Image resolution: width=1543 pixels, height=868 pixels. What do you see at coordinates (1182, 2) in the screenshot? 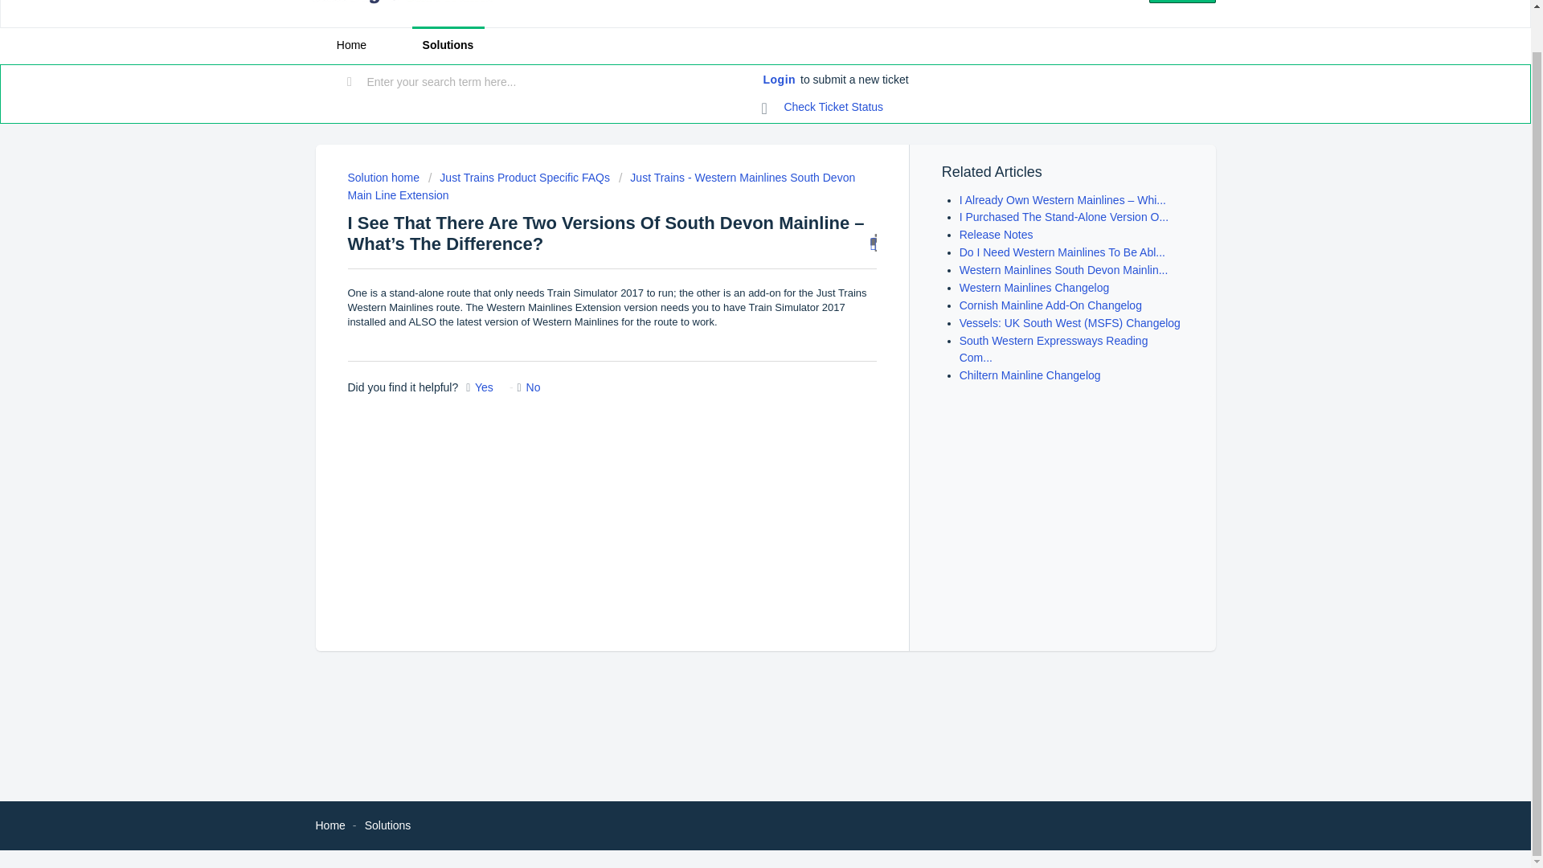
I see `LOGIN` at bounding box center [1182, 2].